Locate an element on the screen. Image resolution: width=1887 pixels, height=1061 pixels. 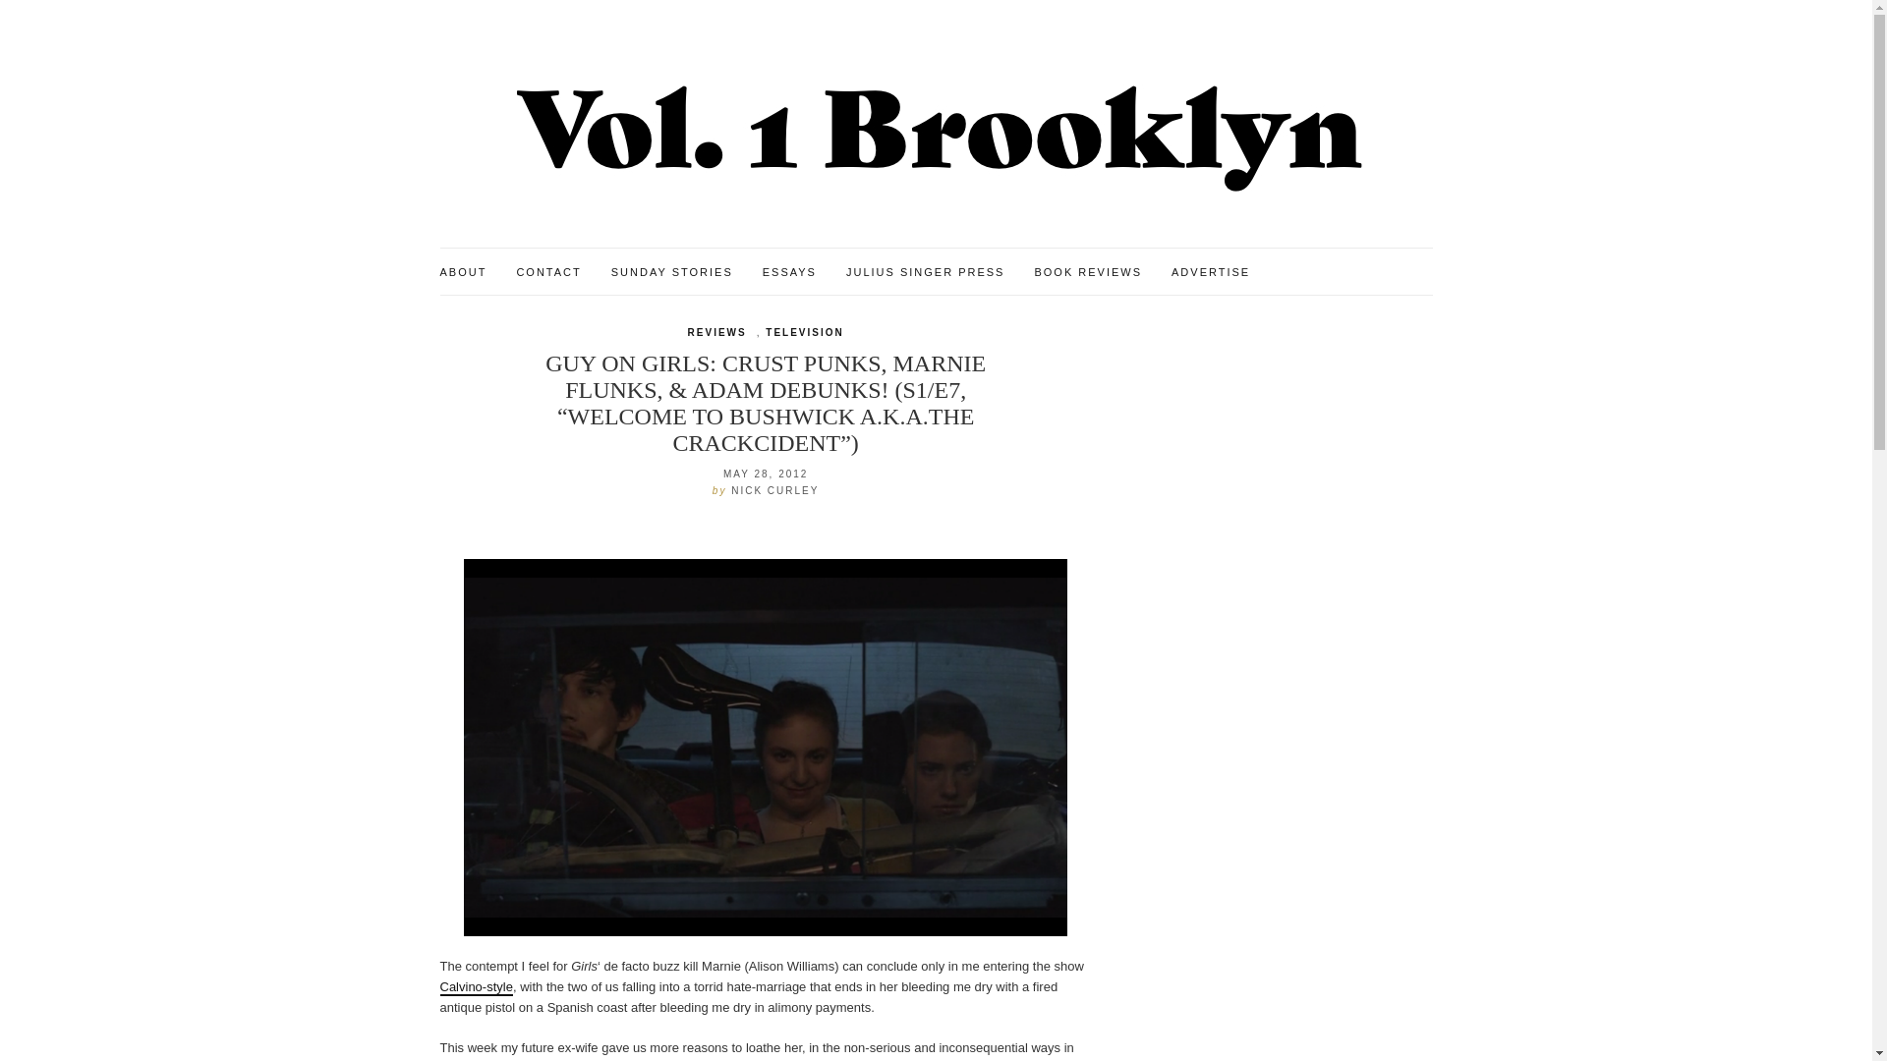
ESSAYS is located at coordinates (789, 273).